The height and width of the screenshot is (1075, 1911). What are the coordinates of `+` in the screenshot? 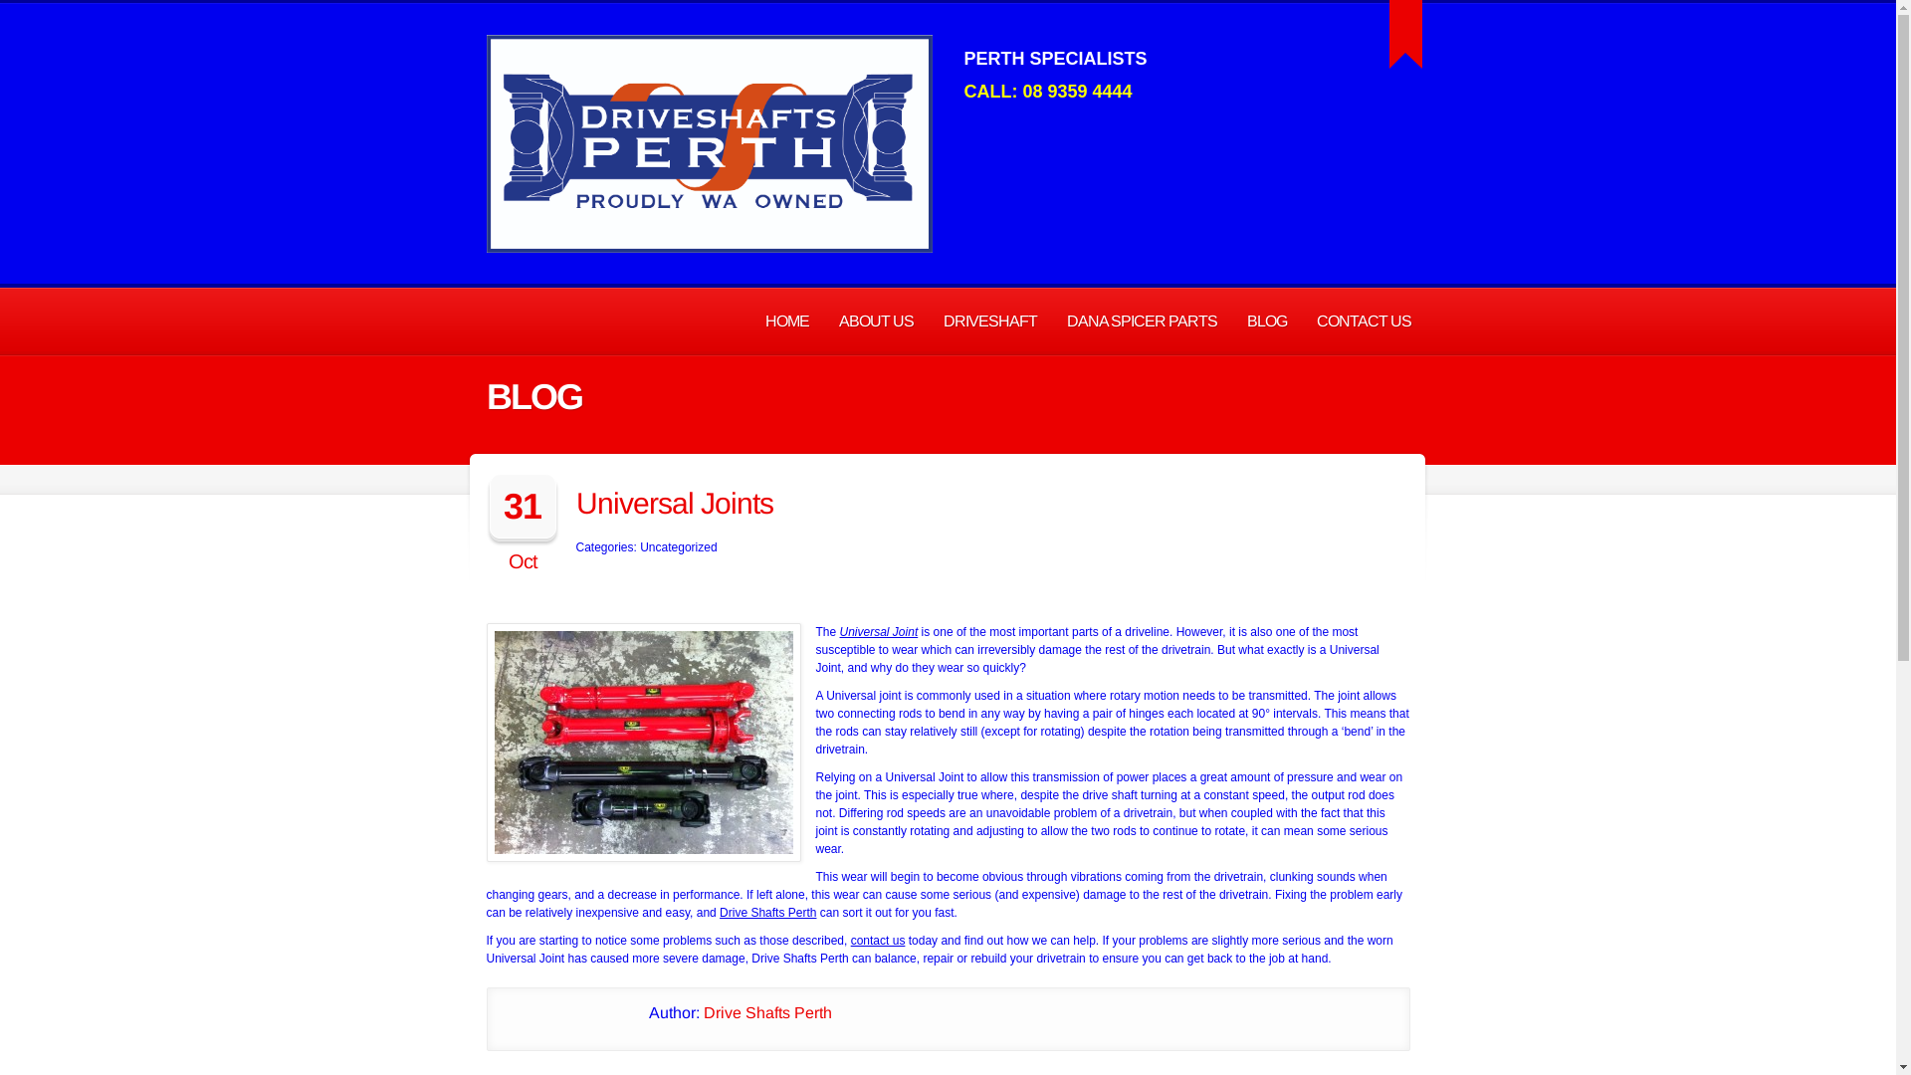 It's located at (1405, 34).